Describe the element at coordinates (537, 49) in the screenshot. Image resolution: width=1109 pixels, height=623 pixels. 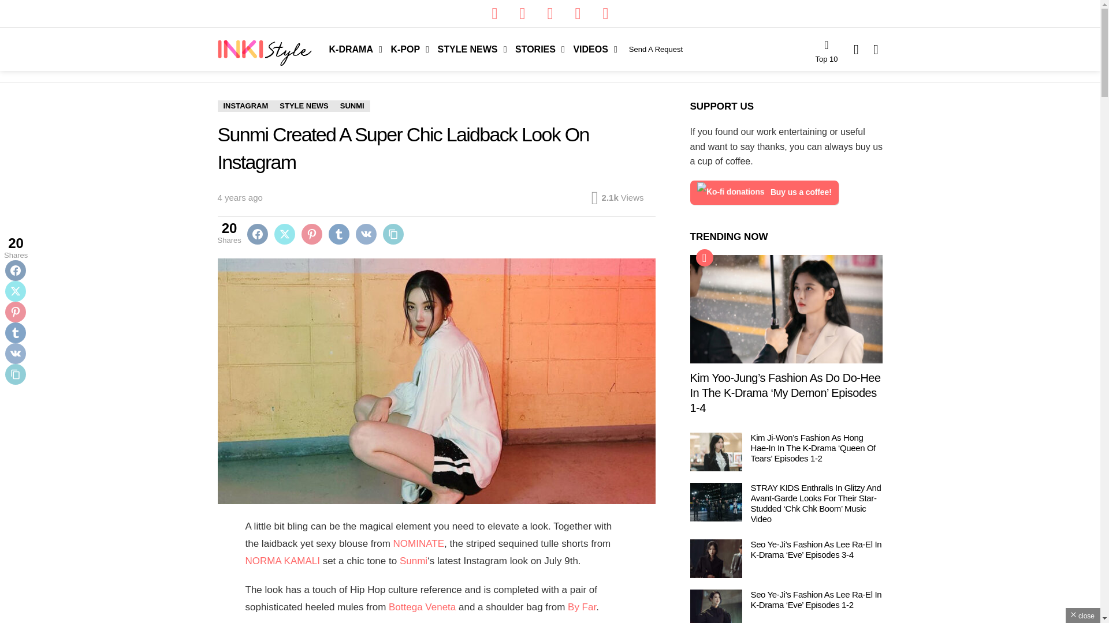
I see `STORIES` at that location.